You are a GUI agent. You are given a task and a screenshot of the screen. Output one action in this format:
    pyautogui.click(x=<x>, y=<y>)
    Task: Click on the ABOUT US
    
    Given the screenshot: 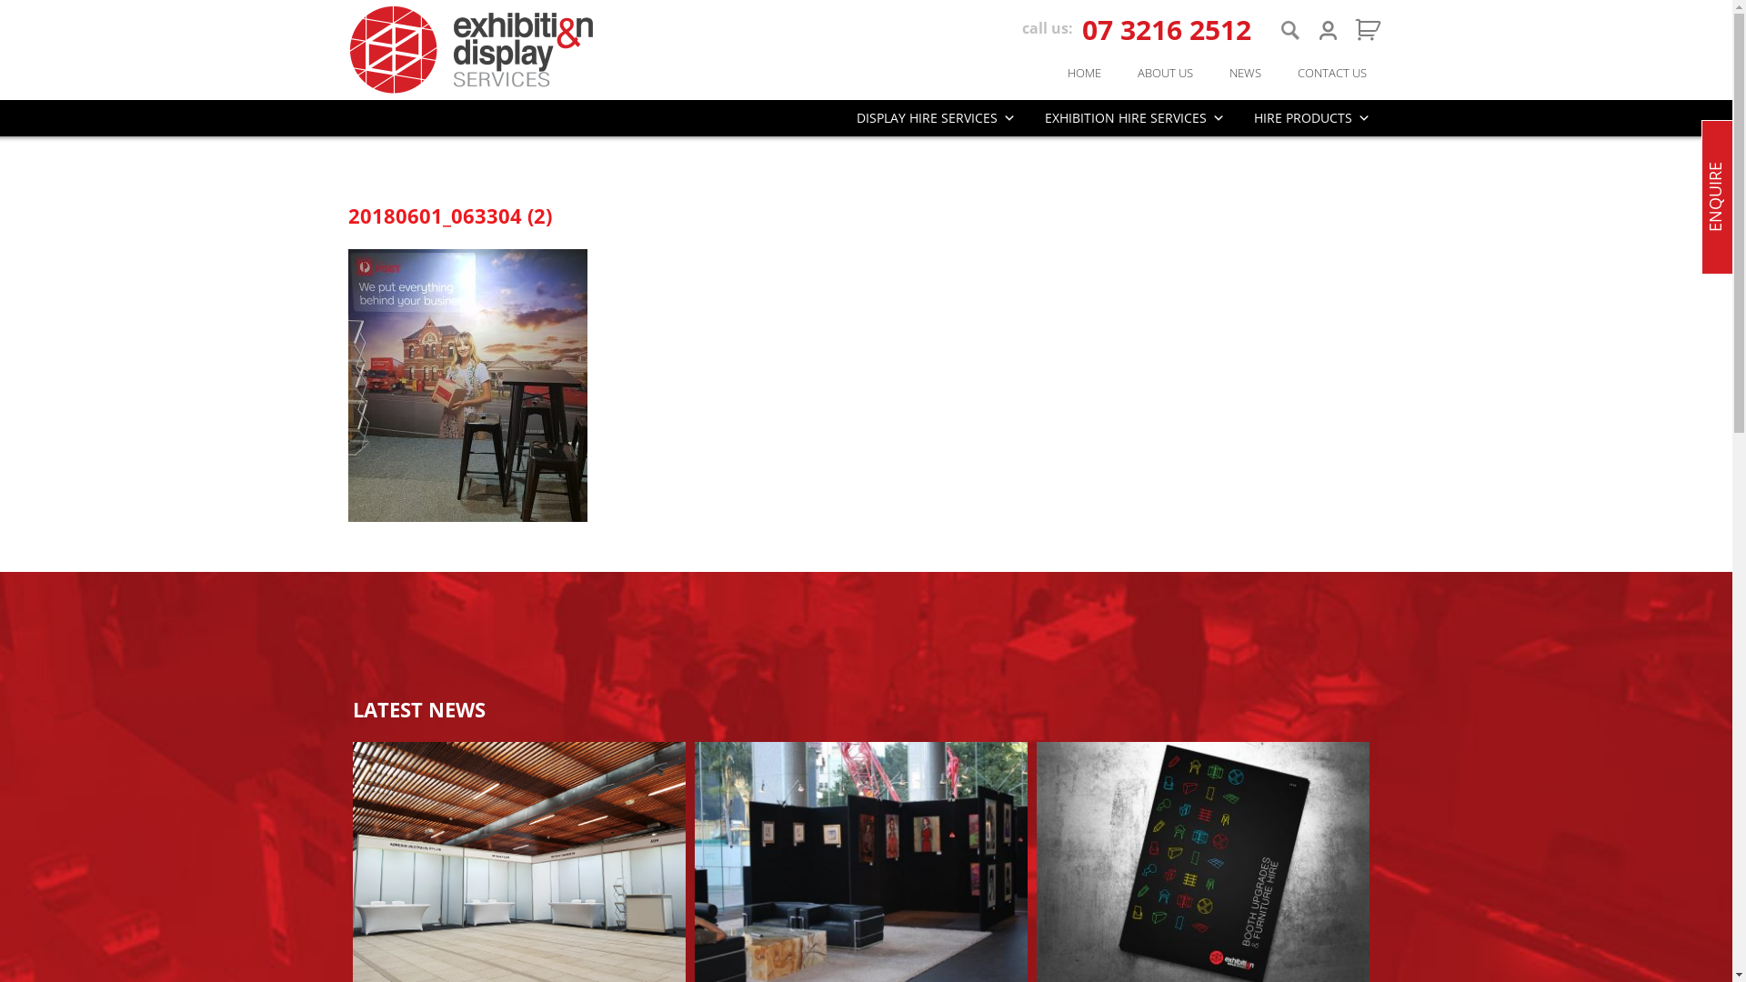 What is the action you would take?
    pyautogui.click(x=1164, y=73)
    